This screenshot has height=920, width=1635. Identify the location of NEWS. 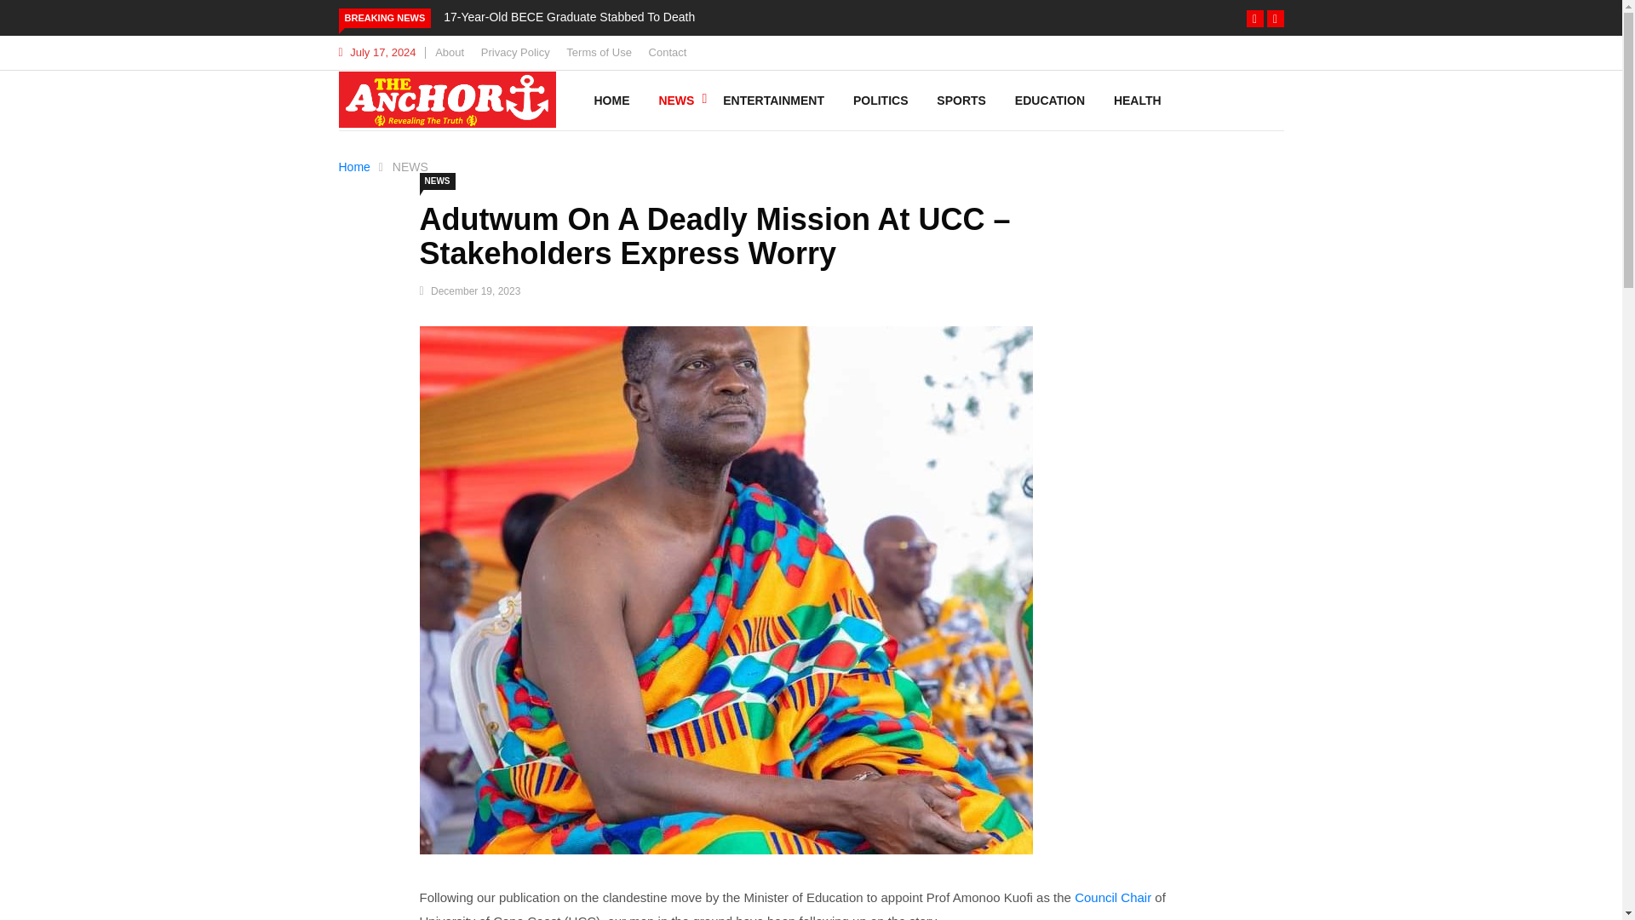
(676, 101).